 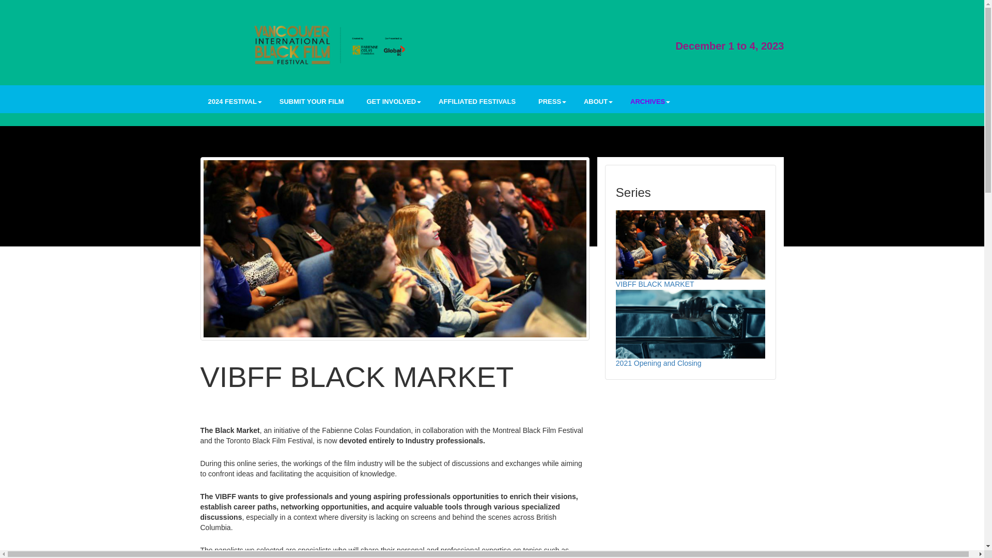 I want to click on PRESS, so click(x=550, y=103).